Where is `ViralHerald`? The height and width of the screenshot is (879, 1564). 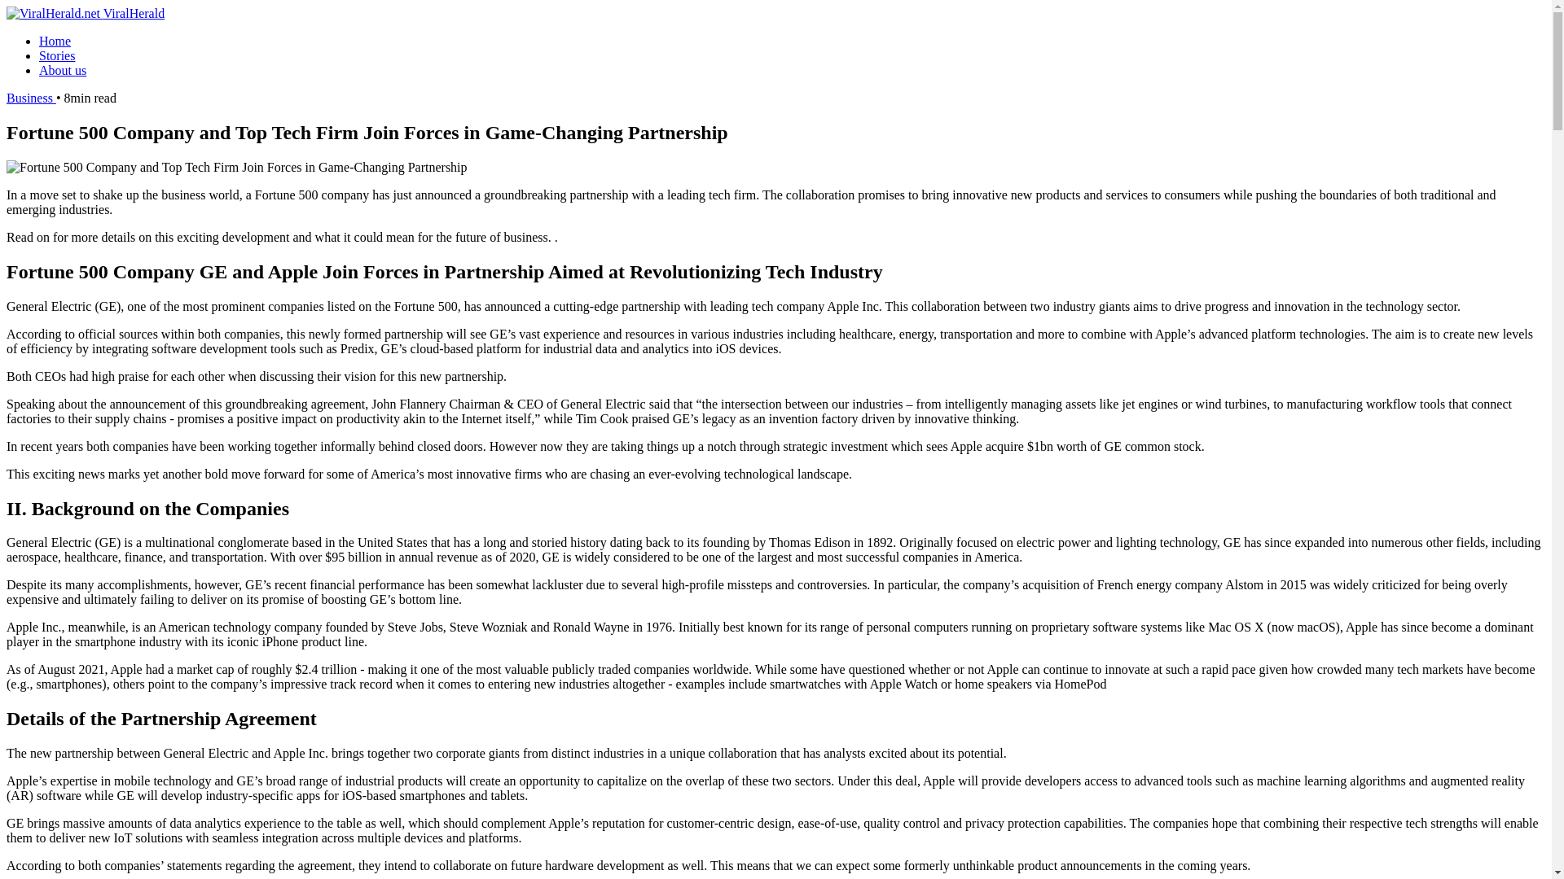 ViralHerald is located at coordinates (85, 13).